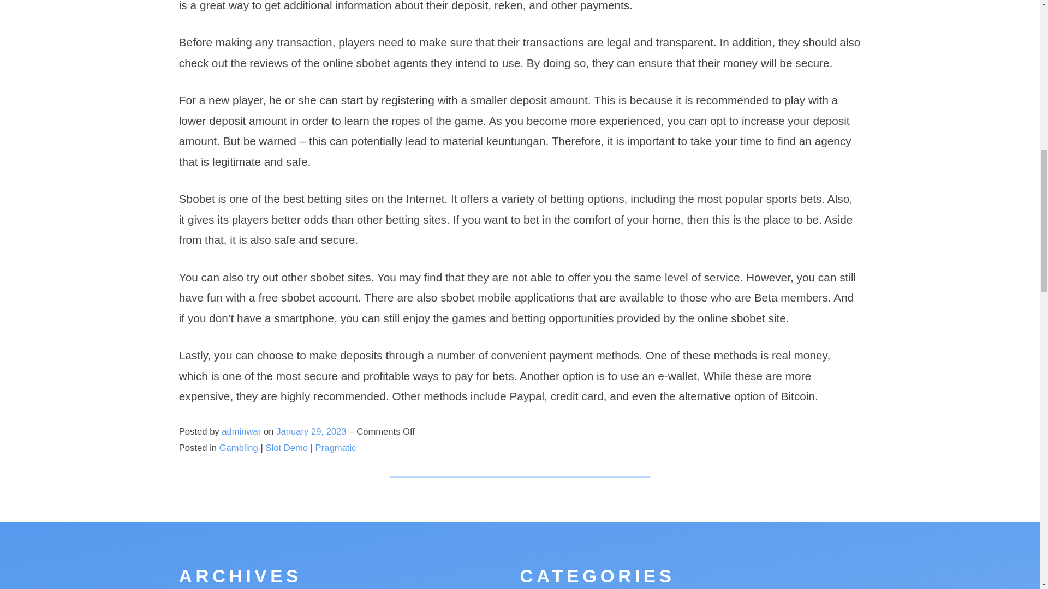  Describe the element at coordinates (312, 431) in the screenshot. I see `January 29, 2023` at that location.